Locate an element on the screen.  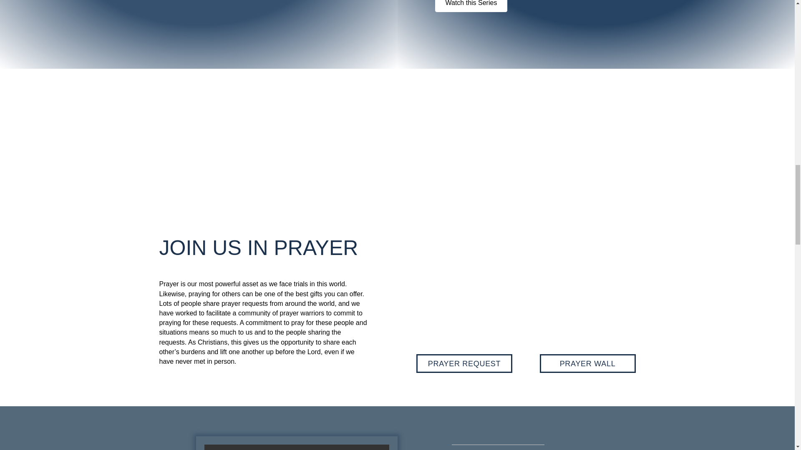
Click Here is located at coordinates (471, 6).